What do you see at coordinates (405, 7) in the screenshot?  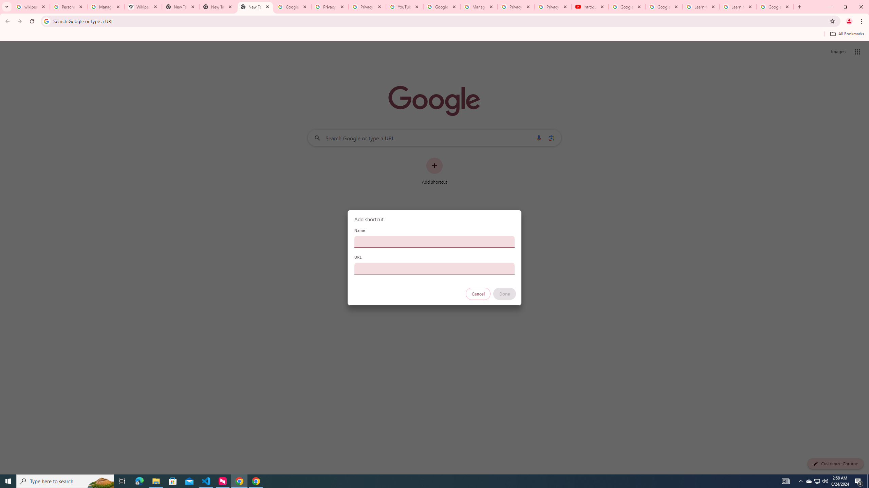 I see `YouTube` at bounding box center [405, 7].